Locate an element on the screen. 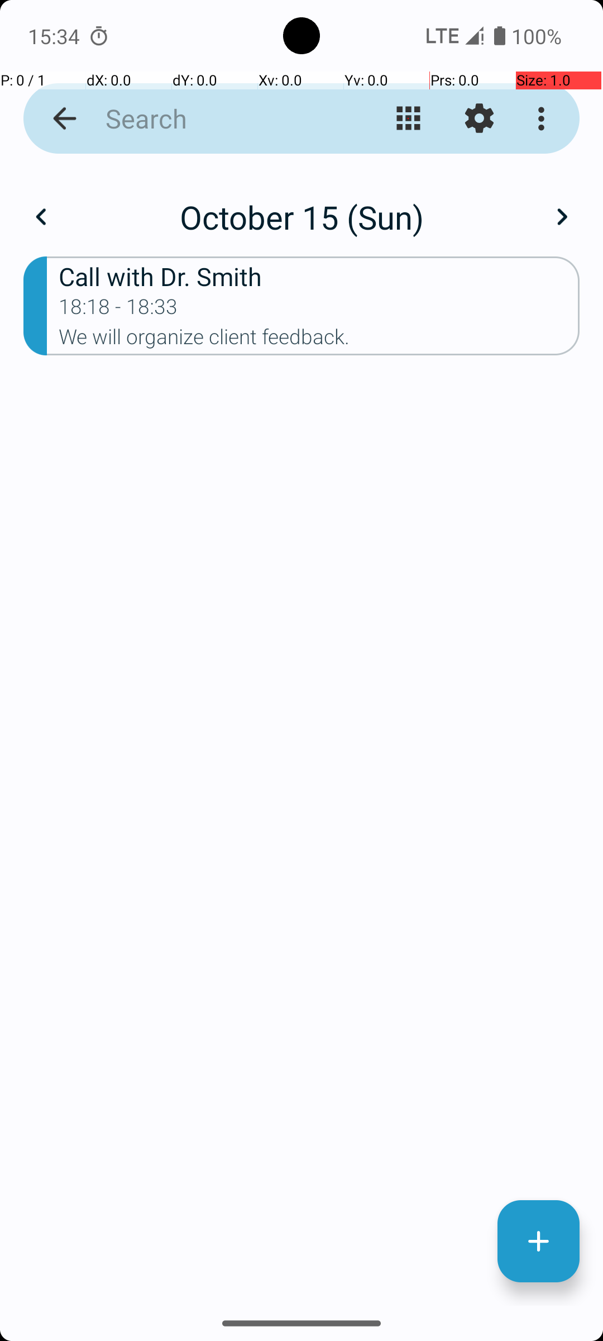 The width and height of the screenshot is (603, 1341). December is located at coordinates (301, 205).